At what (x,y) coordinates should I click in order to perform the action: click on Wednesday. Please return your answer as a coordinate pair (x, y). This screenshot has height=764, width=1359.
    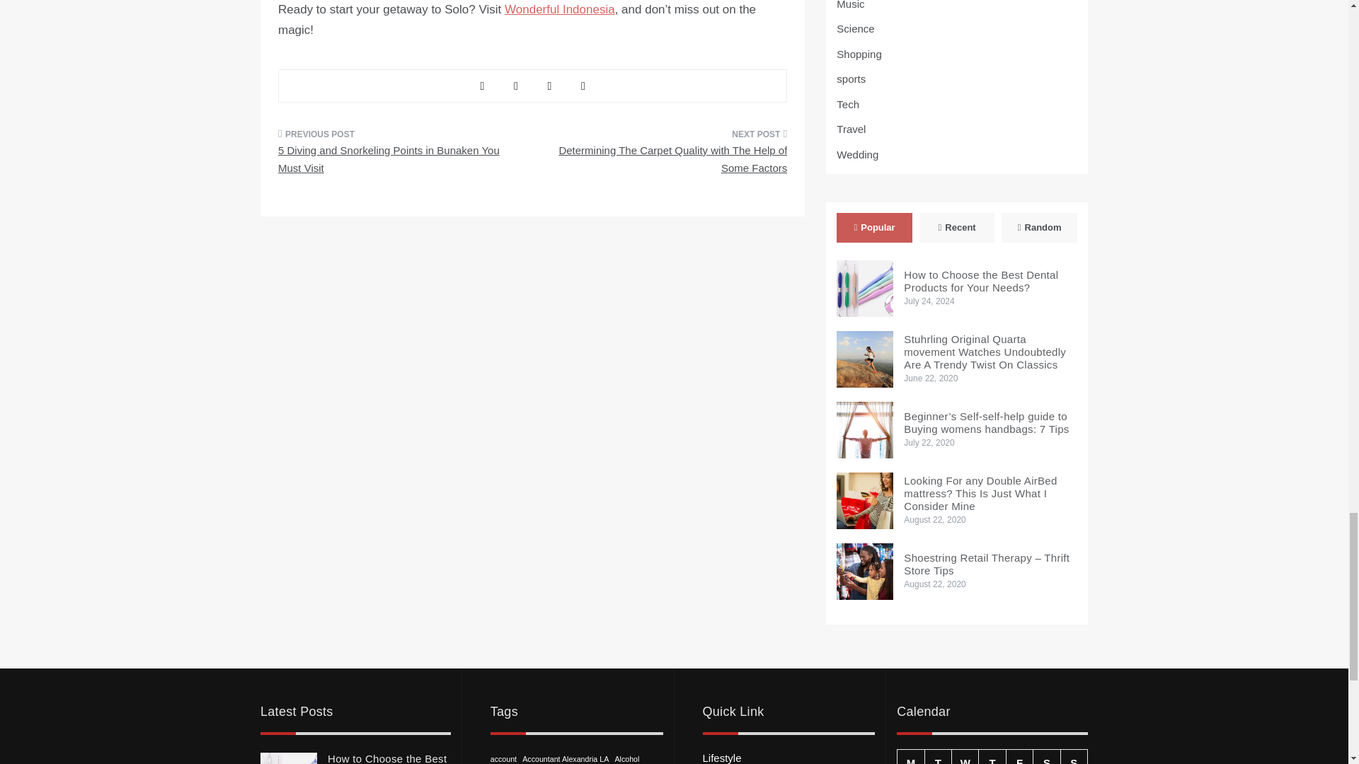
    Looking at the image, I should click on (965, 757).